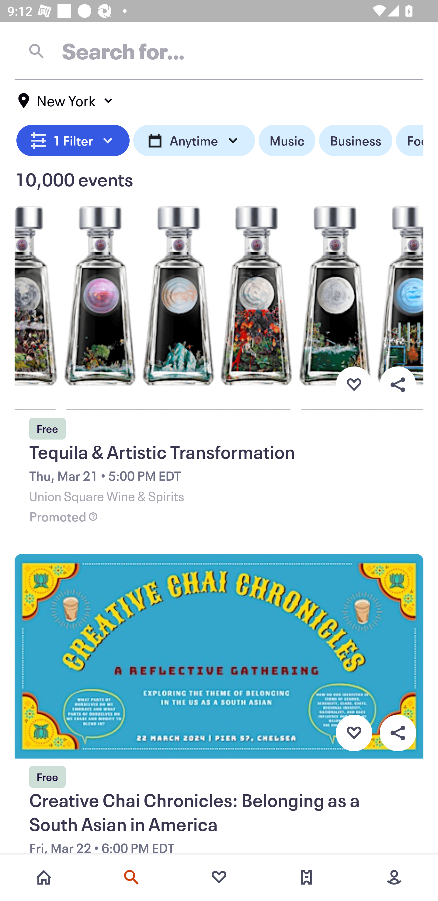 This screenshot has height=901, width=438. I want to click on New York, so click(66, 101).